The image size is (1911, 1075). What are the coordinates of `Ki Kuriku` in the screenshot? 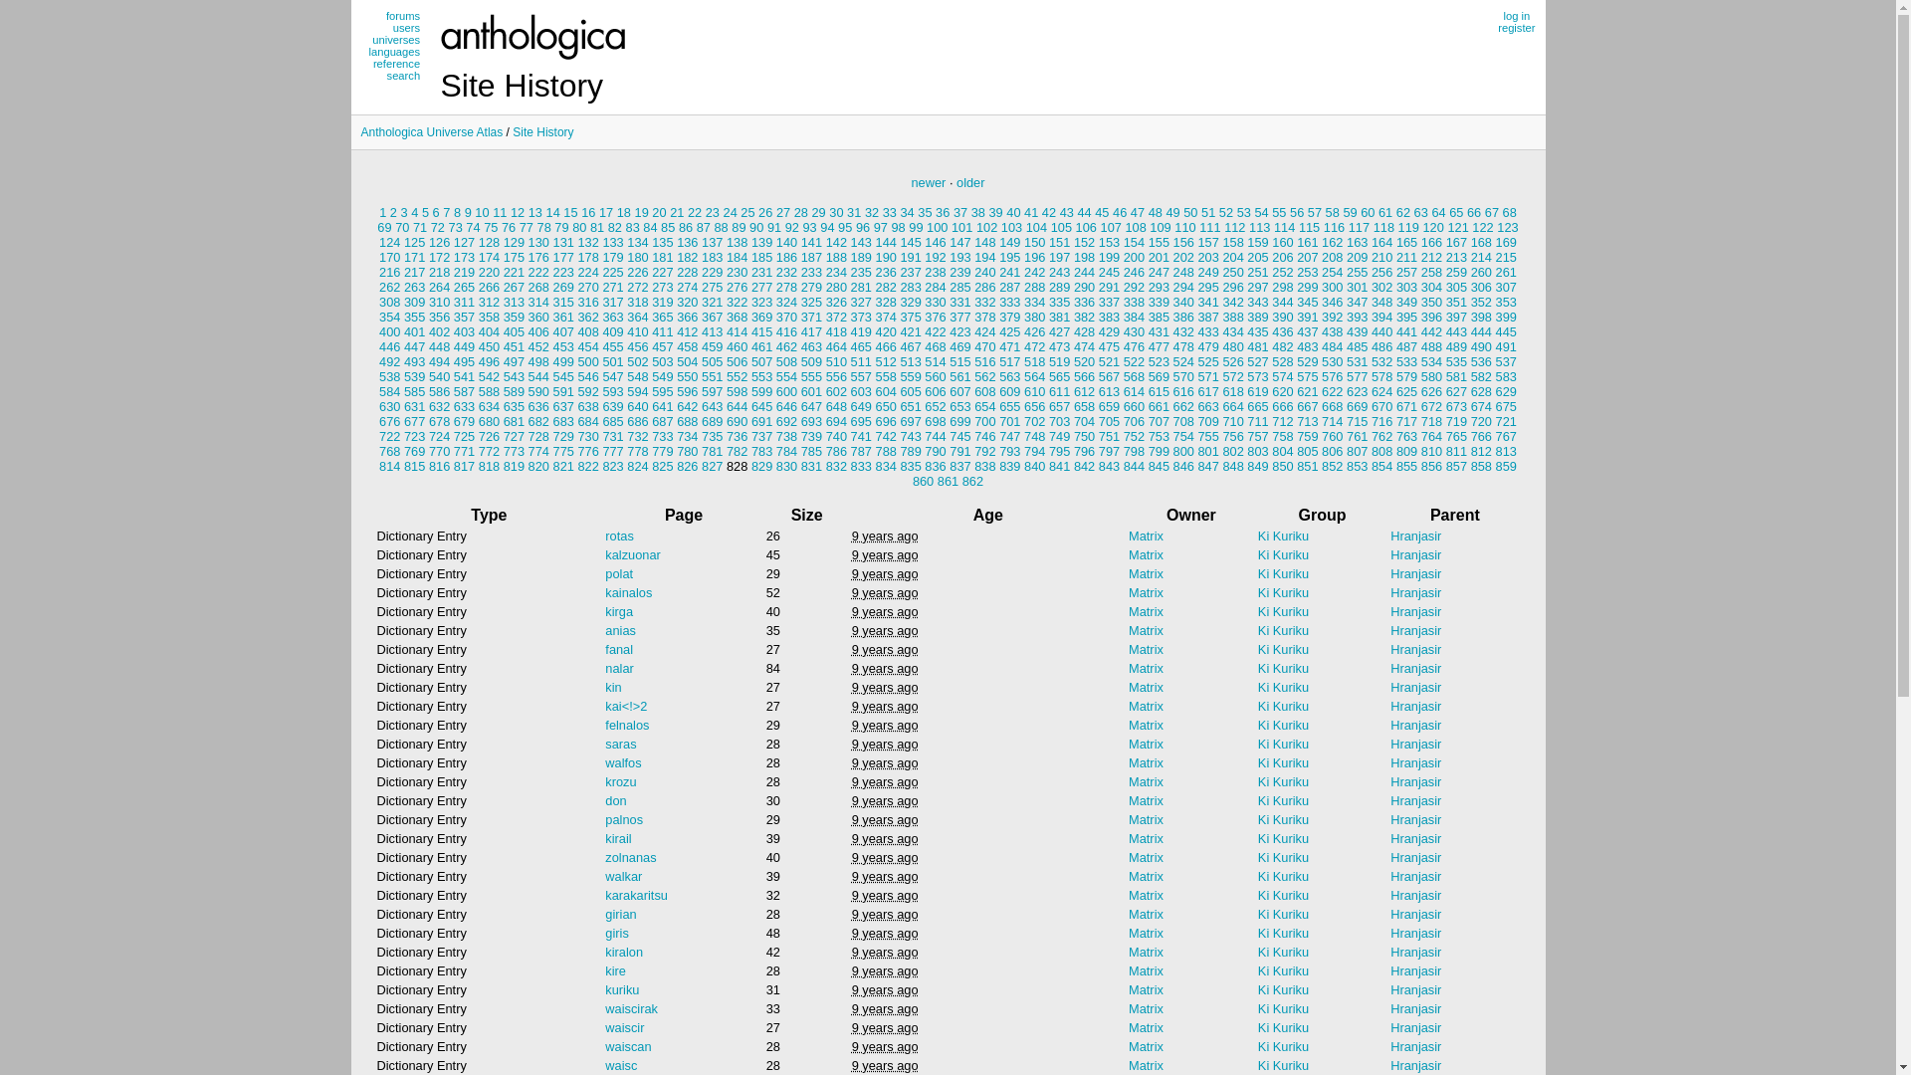 It's located at (1284, 631).